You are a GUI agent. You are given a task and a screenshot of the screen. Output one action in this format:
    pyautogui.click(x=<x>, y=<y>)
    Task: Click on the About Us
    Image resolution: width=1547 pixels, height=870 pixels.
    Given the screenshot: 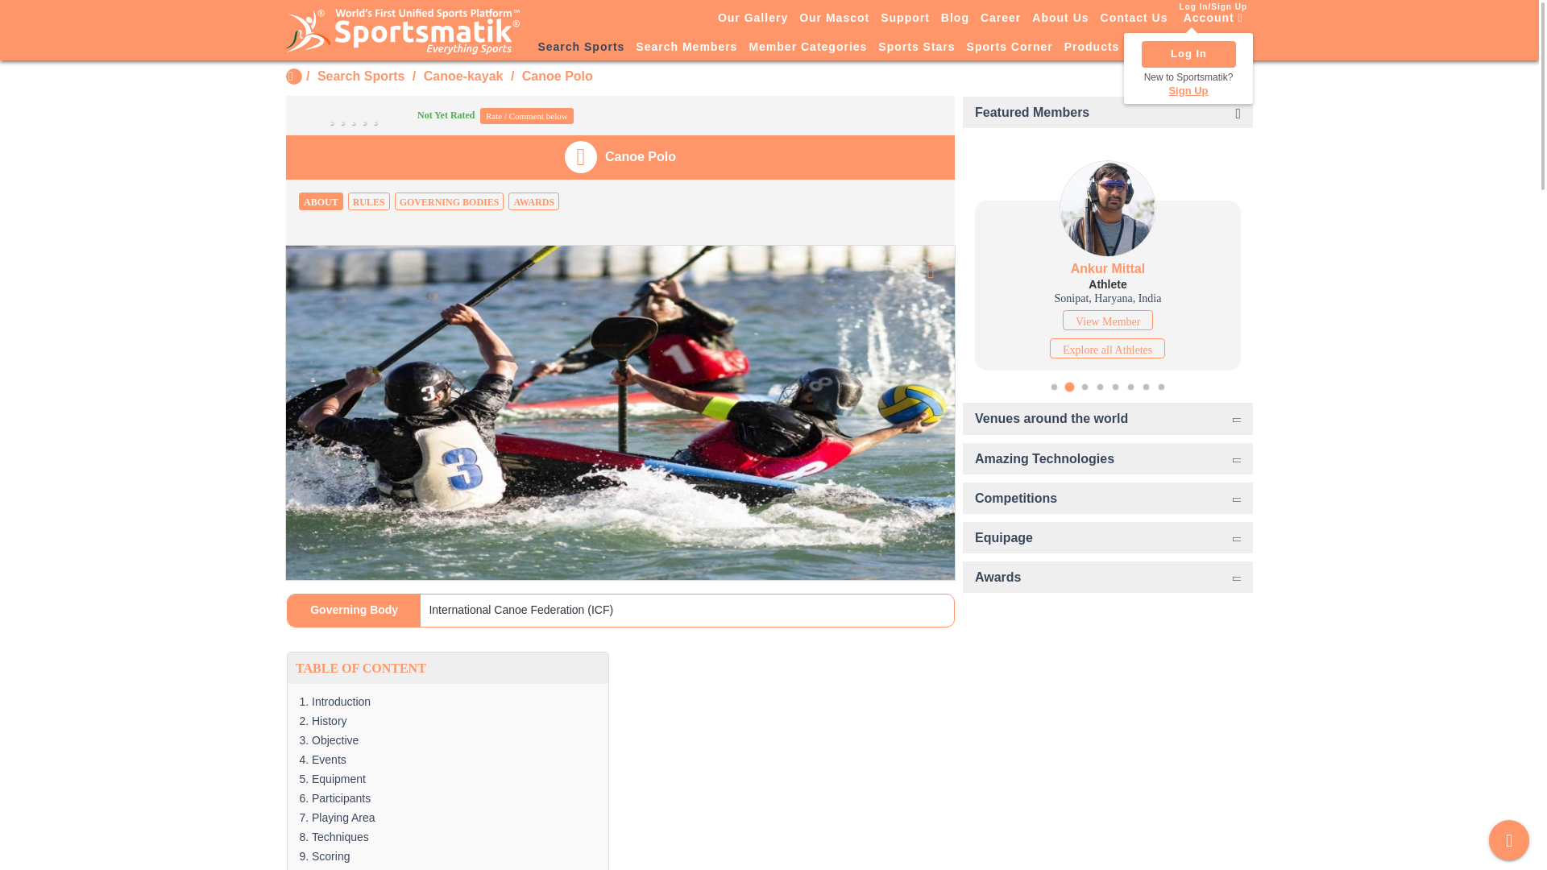 What is the action you would take?
    pyautogui.click(x=1060, y=17)
    